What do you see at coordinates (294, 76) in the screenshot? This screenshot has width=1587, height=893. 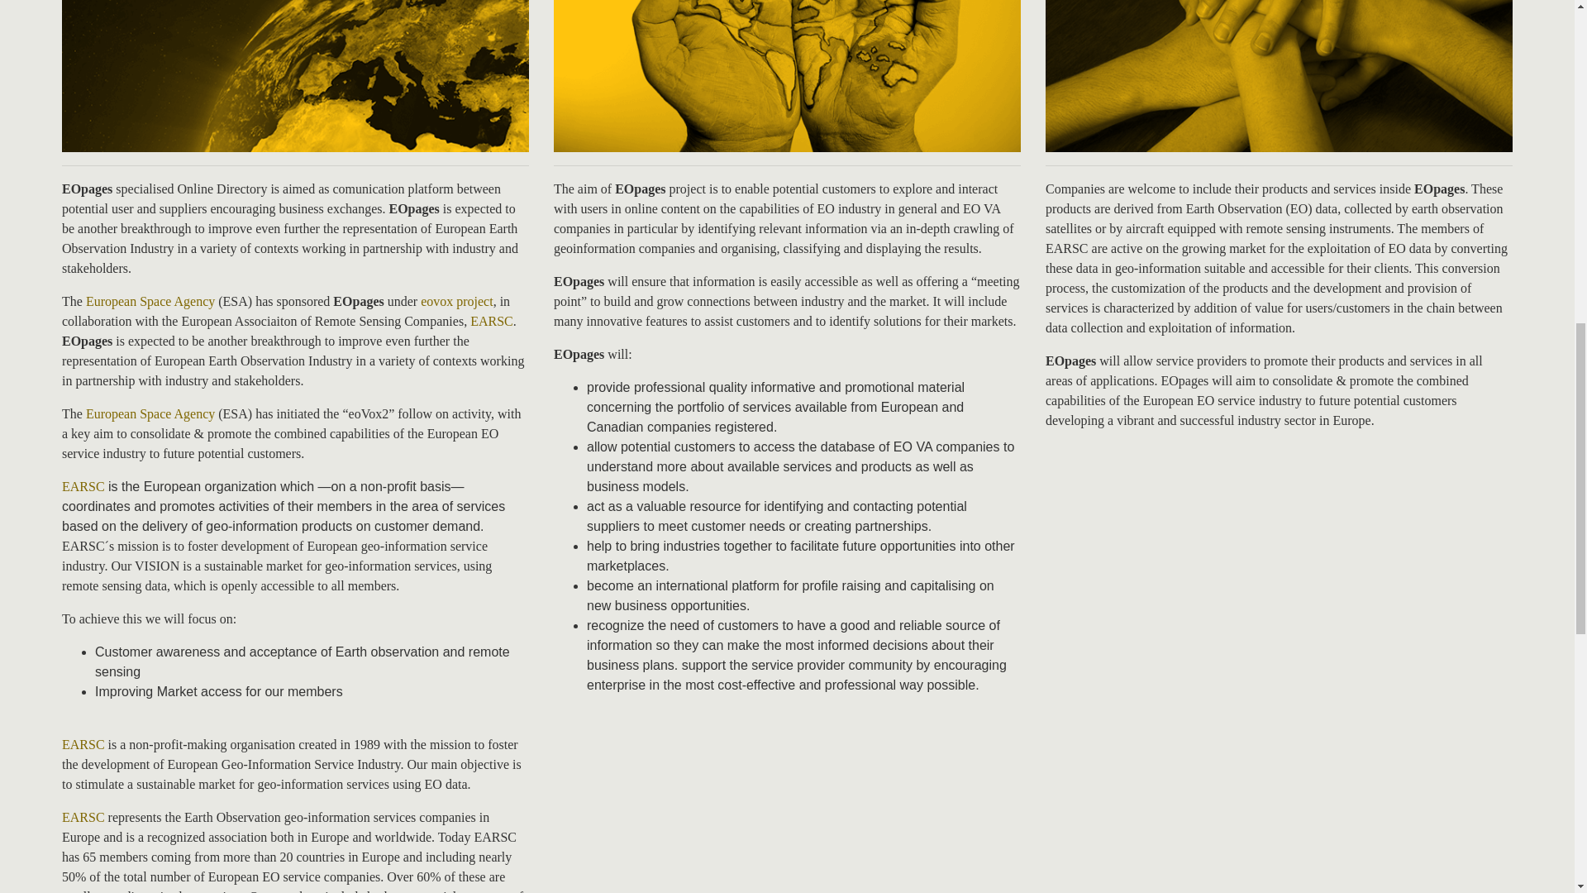 I see `Who we are?` at bounding box center [294, 76].